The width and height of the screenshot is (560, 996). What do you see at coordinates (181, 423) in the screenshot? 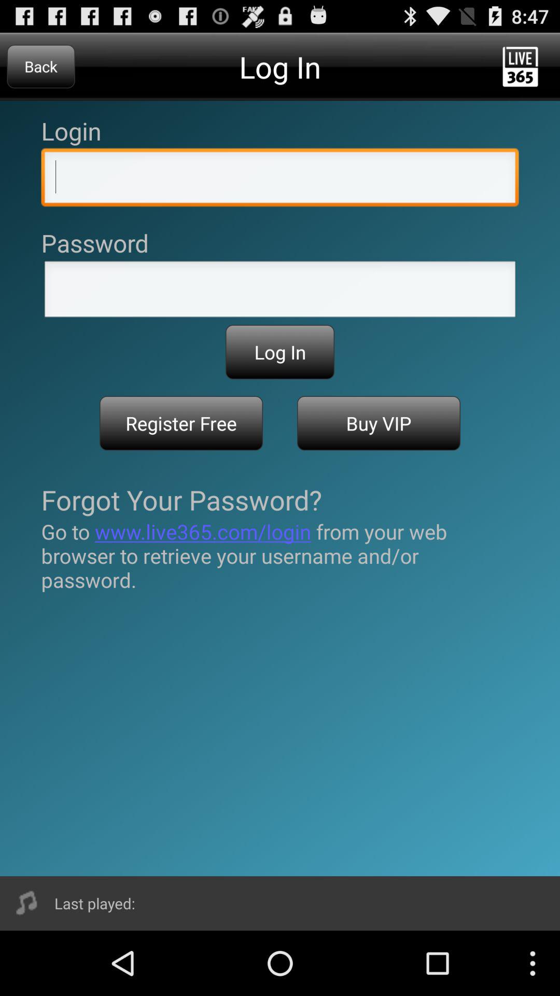
I see `turn on the icon below the log in` at bounding box center [181, 423].